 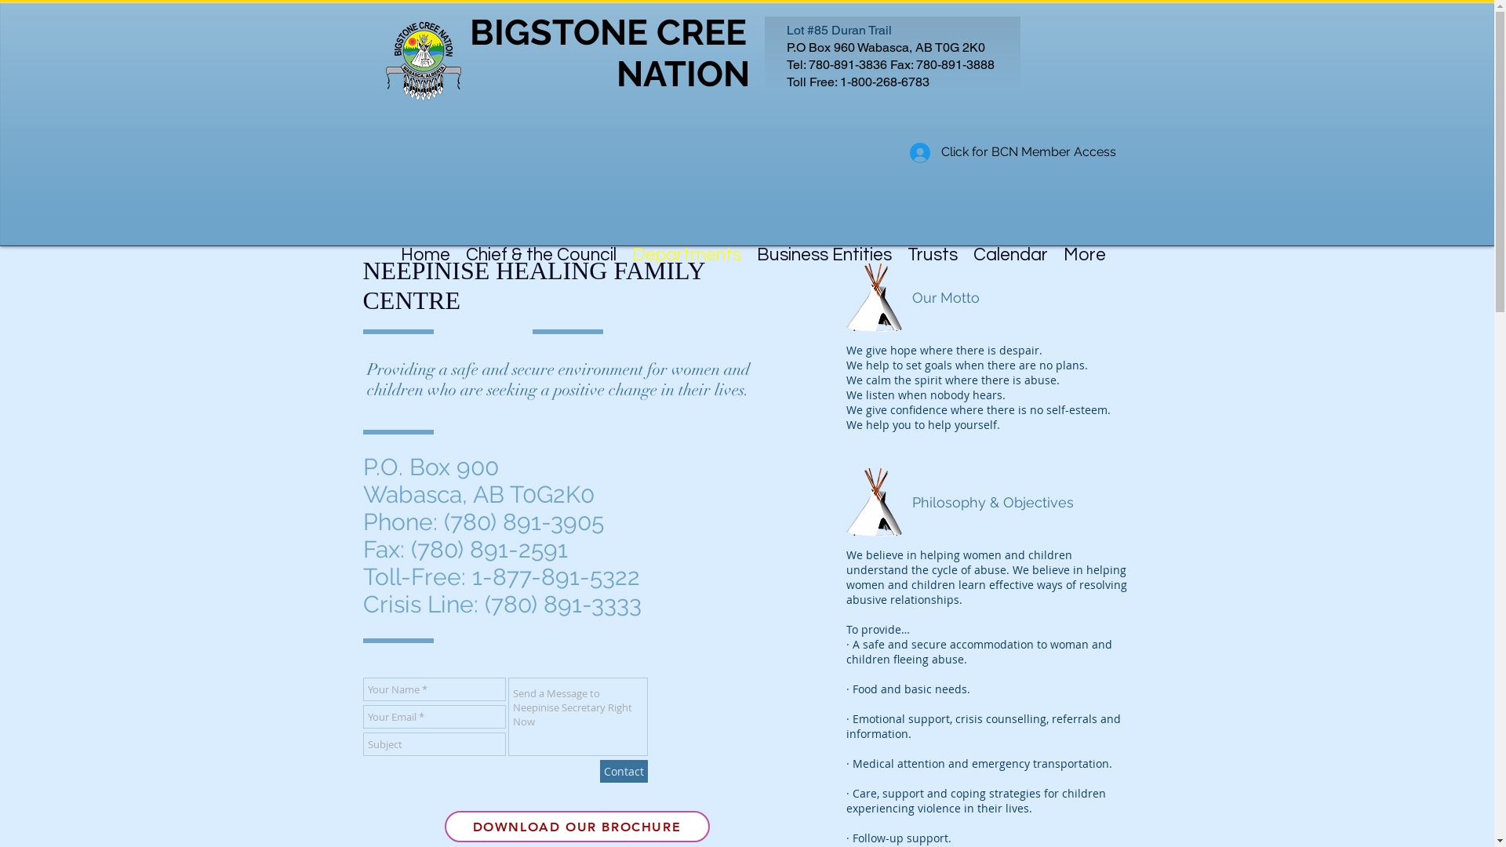 I want to click on Departments, so click(x=687, y=245).